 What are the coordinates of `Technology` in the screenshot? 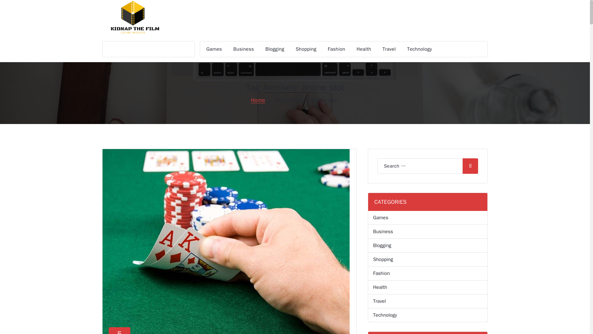 It's located at (419, 49).